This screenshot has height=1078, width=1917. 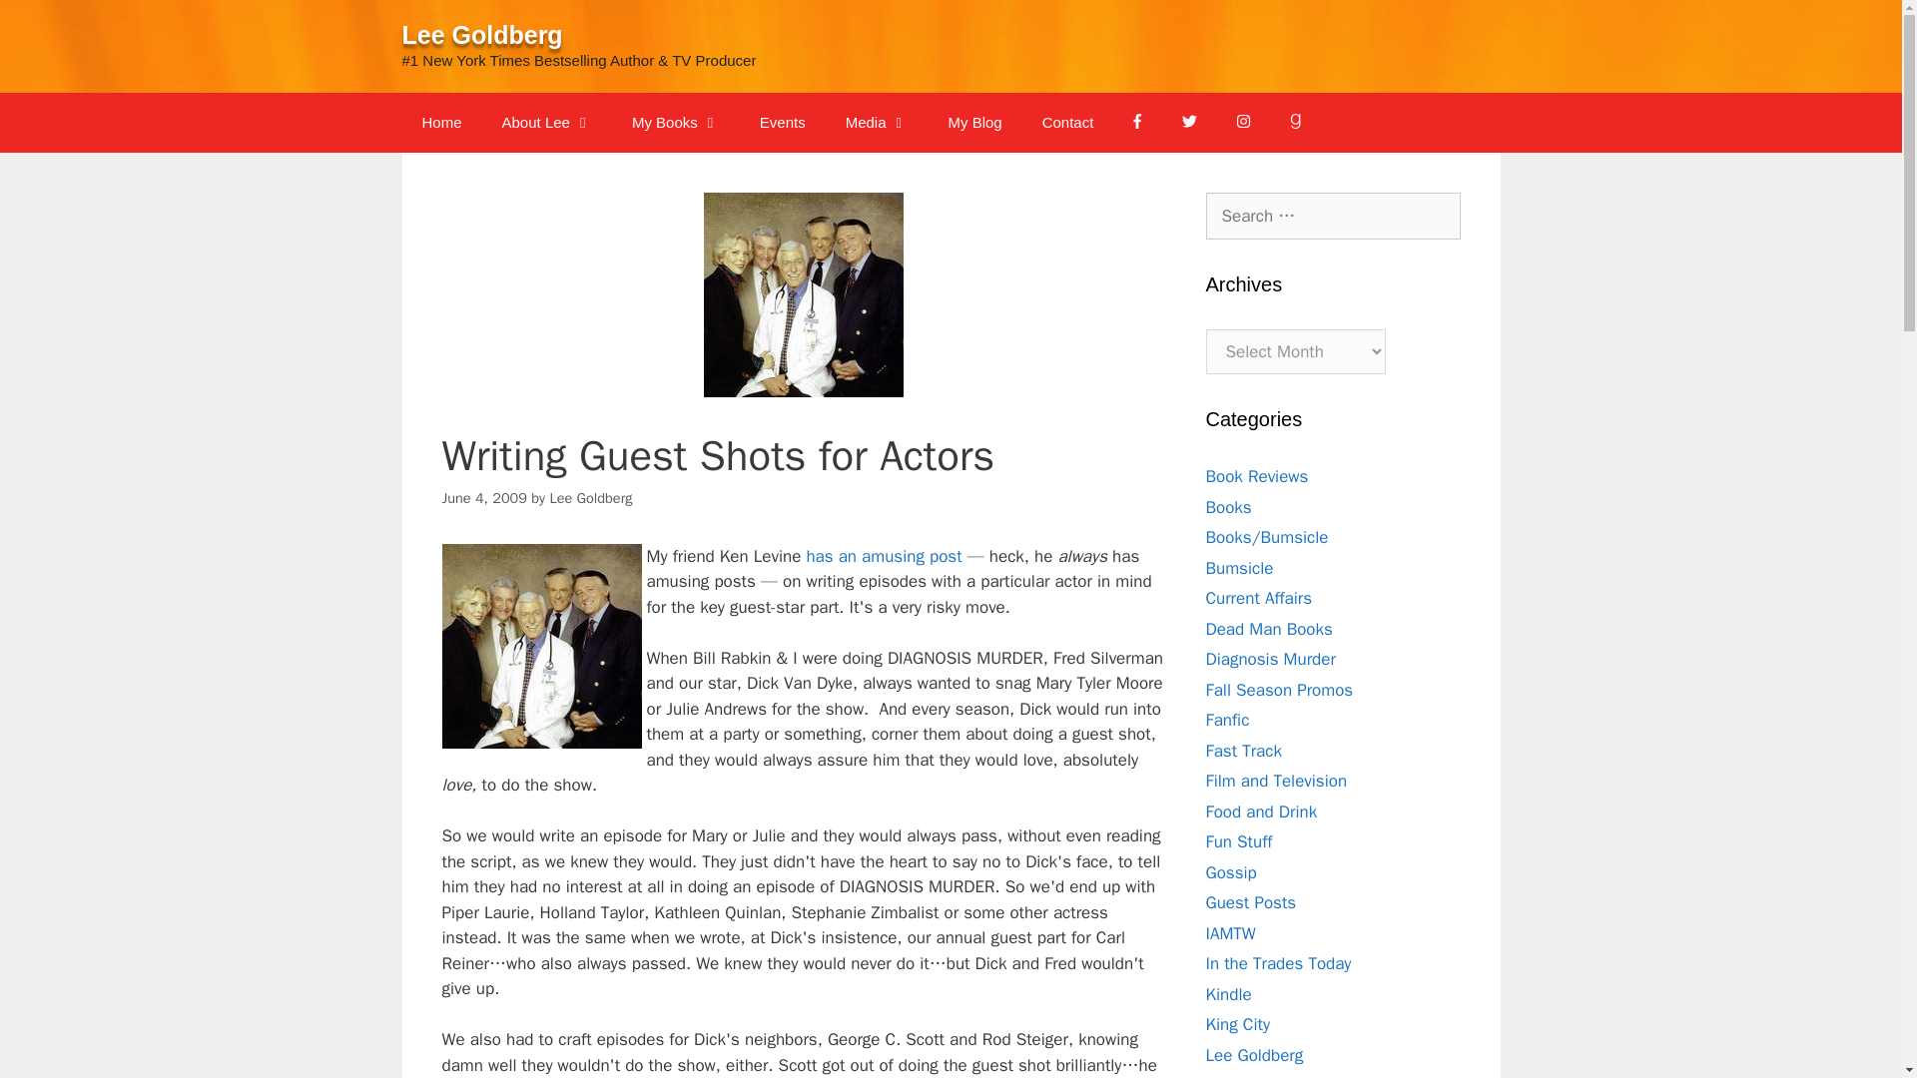 I want to click on Search for:, so click(x=1333, y=216).